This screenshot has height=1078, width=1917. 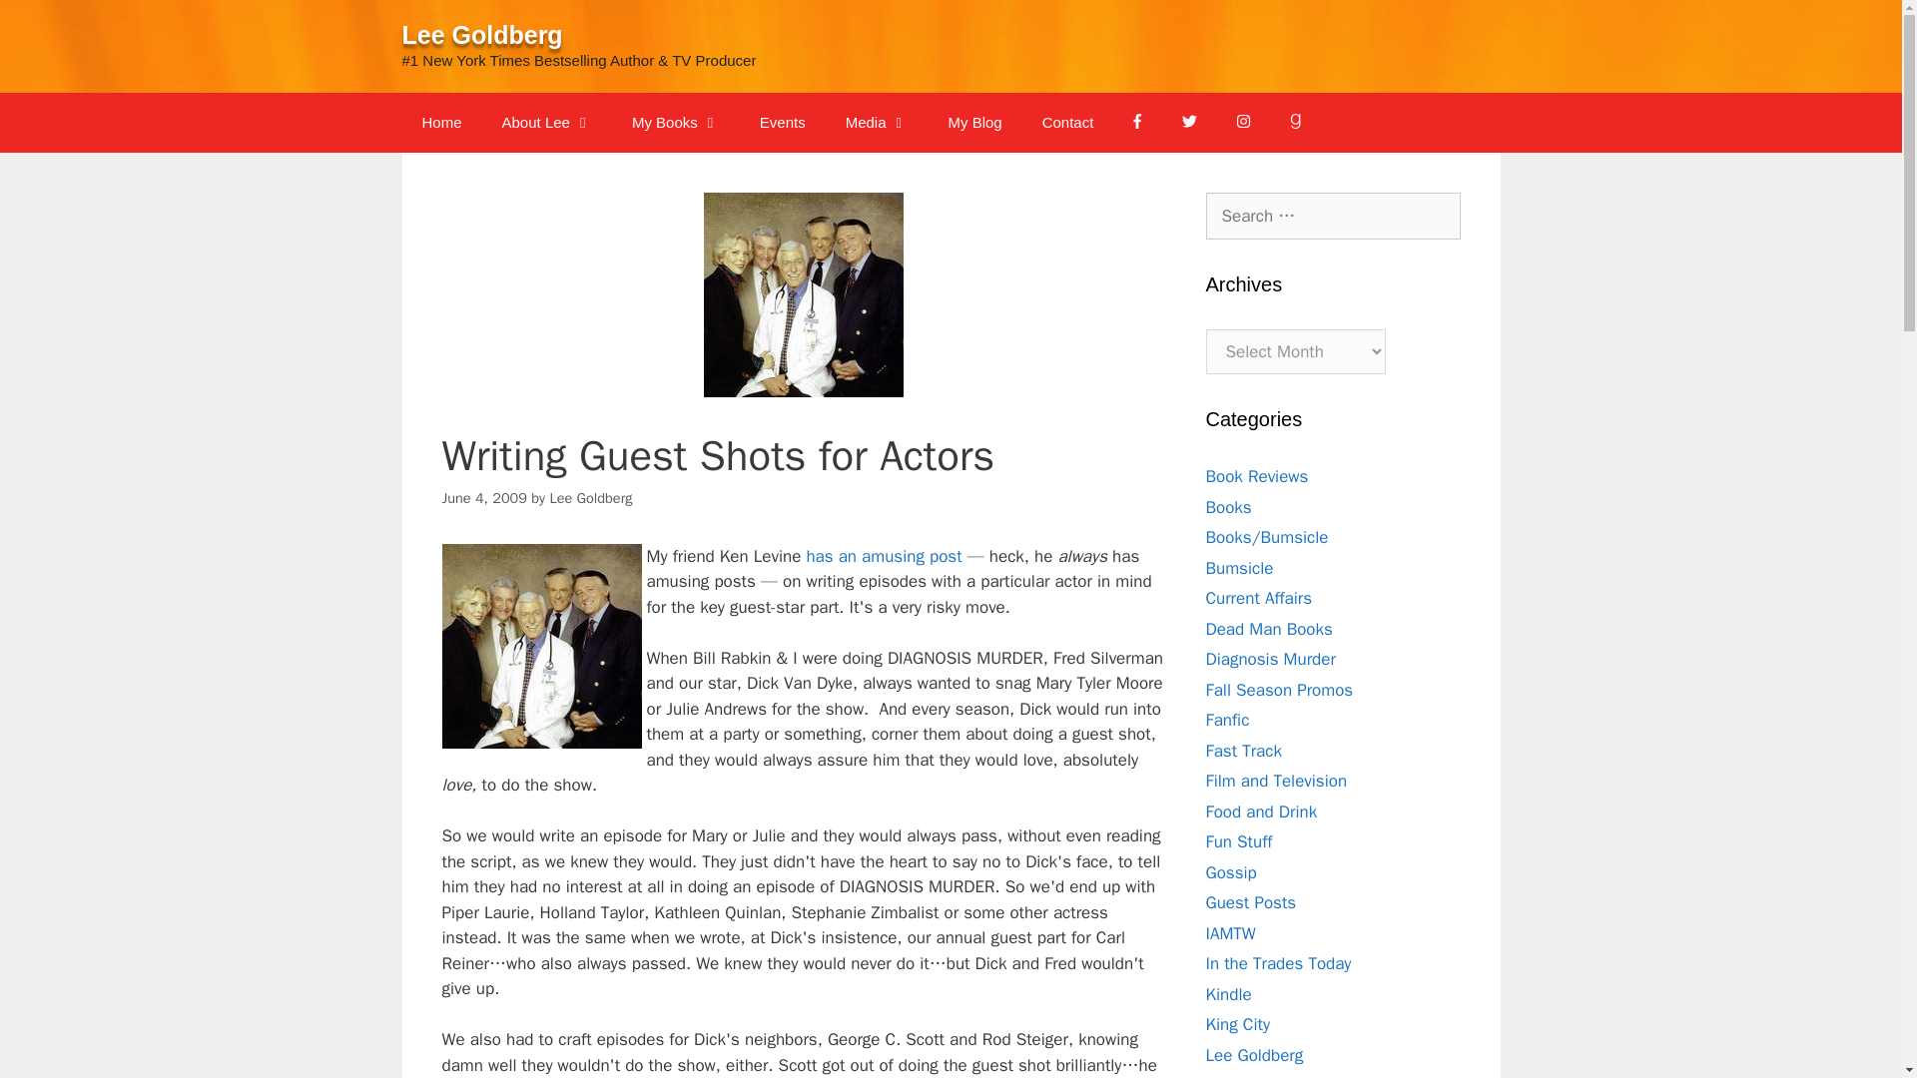 I want to click on Search for:, so click(x=1333, y=216).